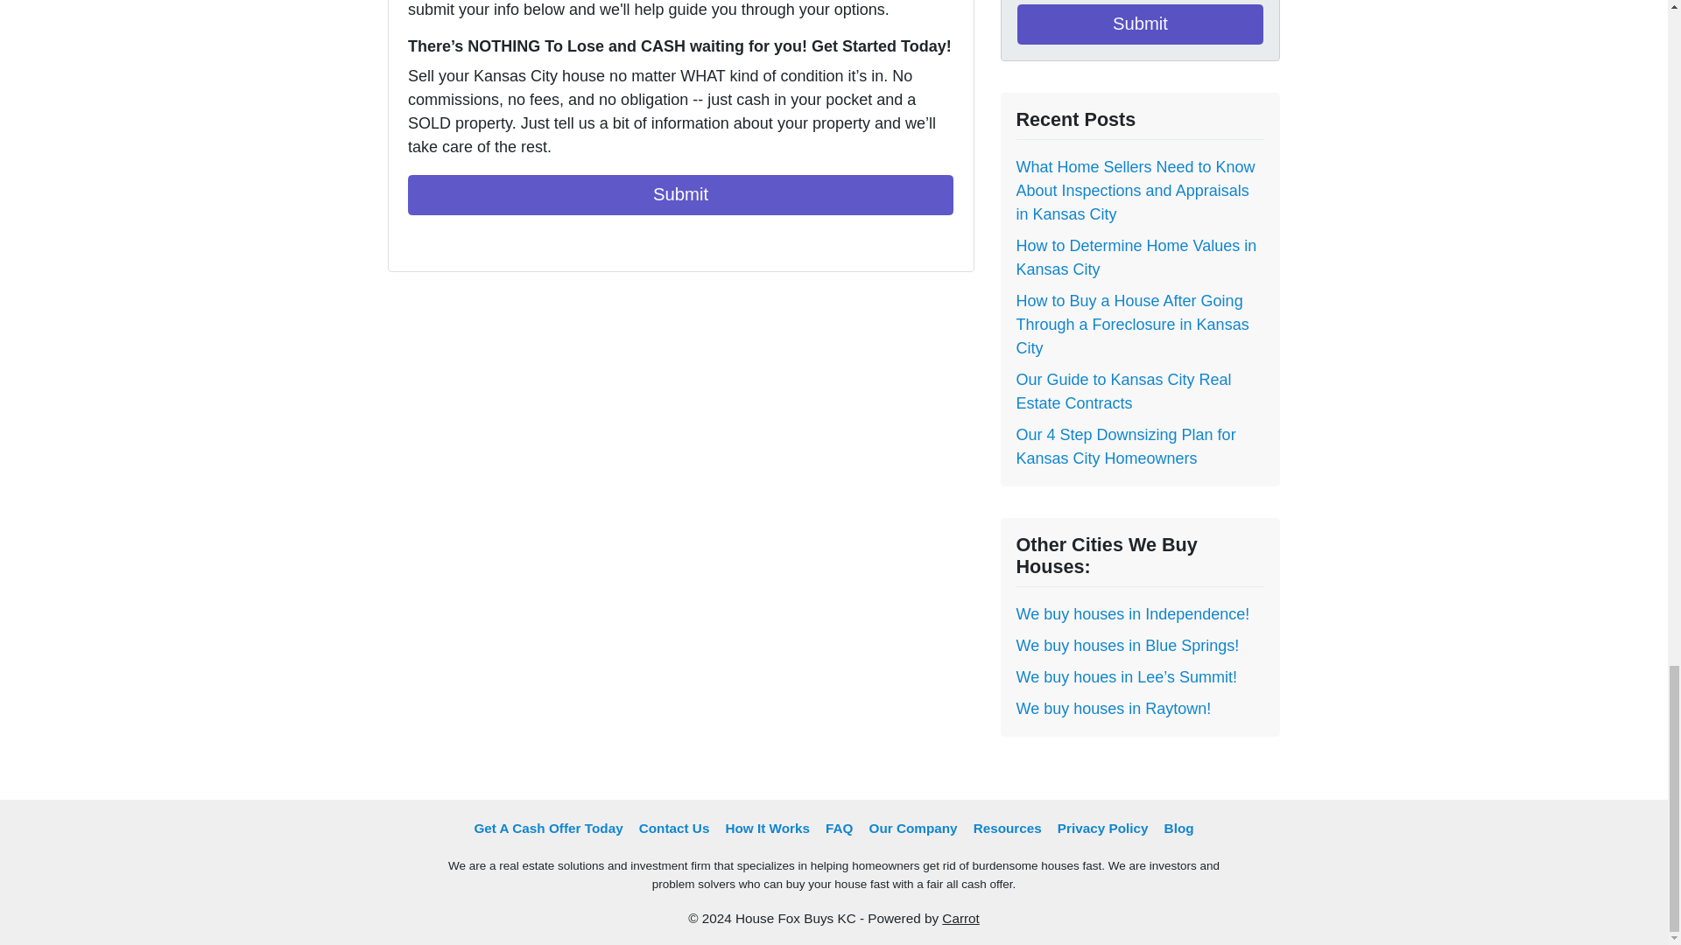  Describe the element at coordinates (680, 194) in the screenshot. I see `Submit` at that location.